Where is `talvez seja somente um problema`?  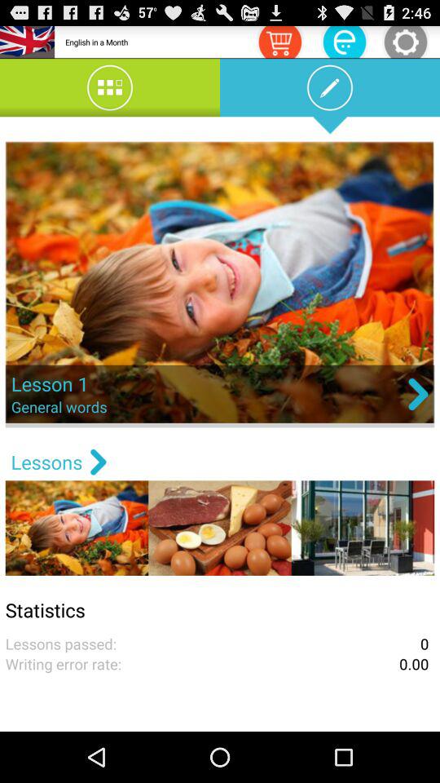 talvez seja somente um problema is located at coordinates (279, 41).